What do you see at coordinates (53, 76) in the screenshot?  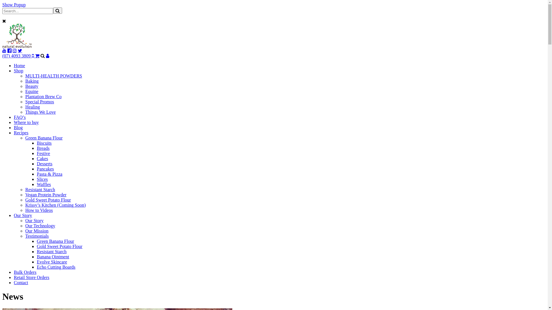 I see `MULTI-HEALTH POWDERS` at bounding box center [53, 76].